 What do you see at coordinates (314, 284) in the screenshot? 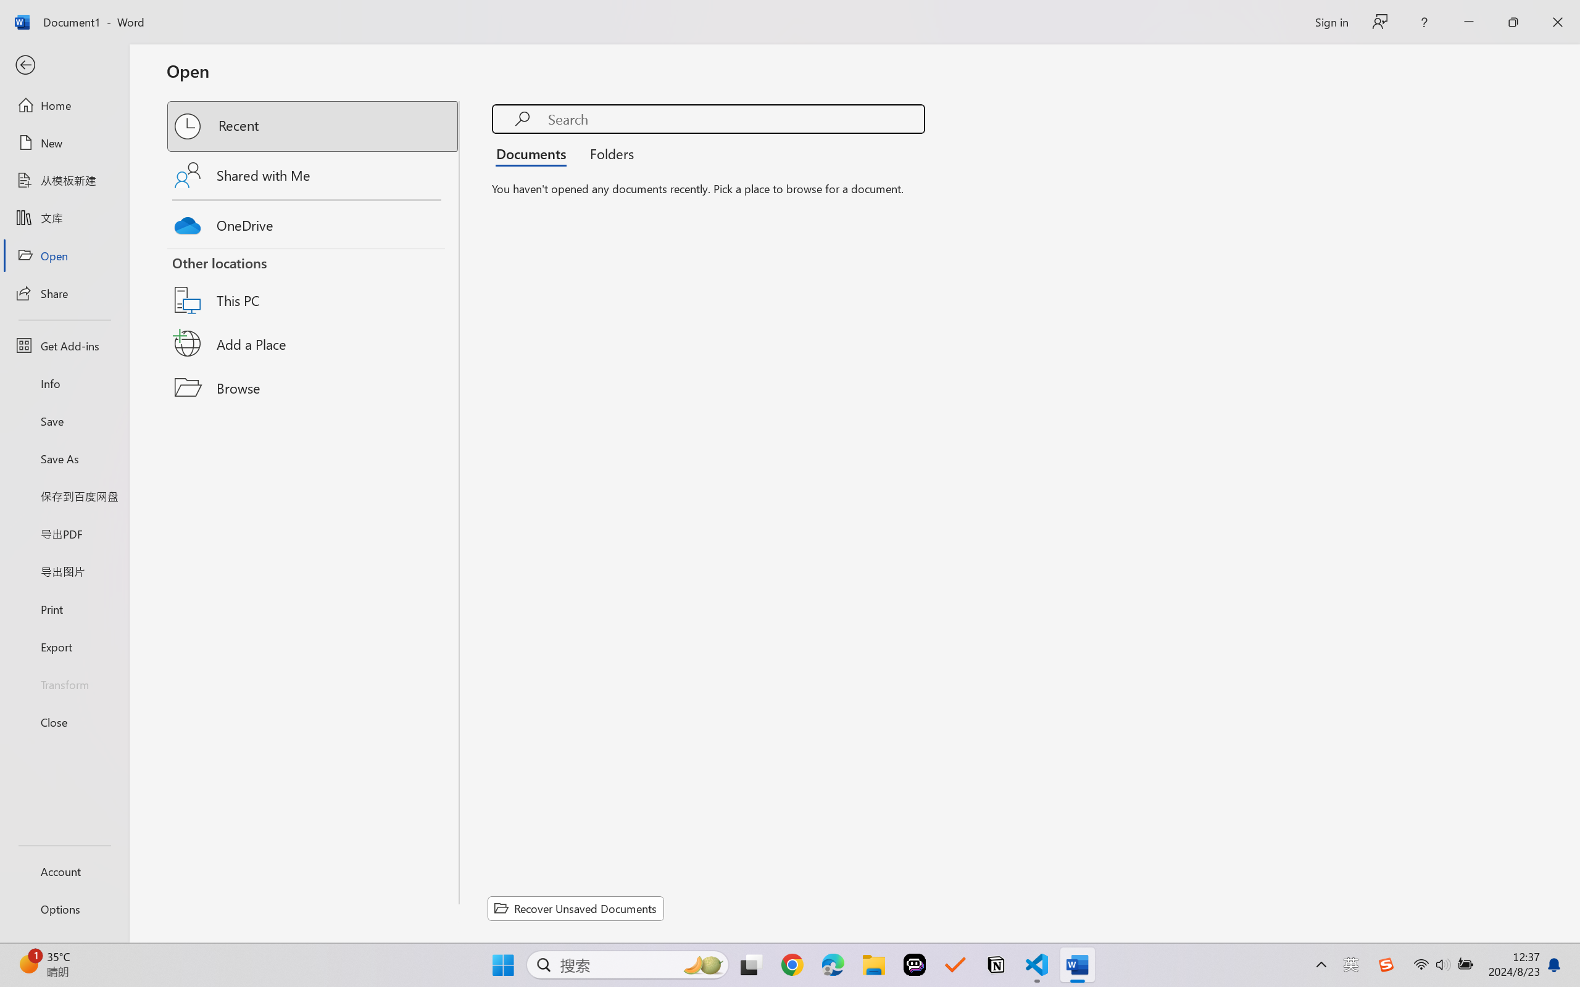
I see `This PC` at bounding box center [314, 284].